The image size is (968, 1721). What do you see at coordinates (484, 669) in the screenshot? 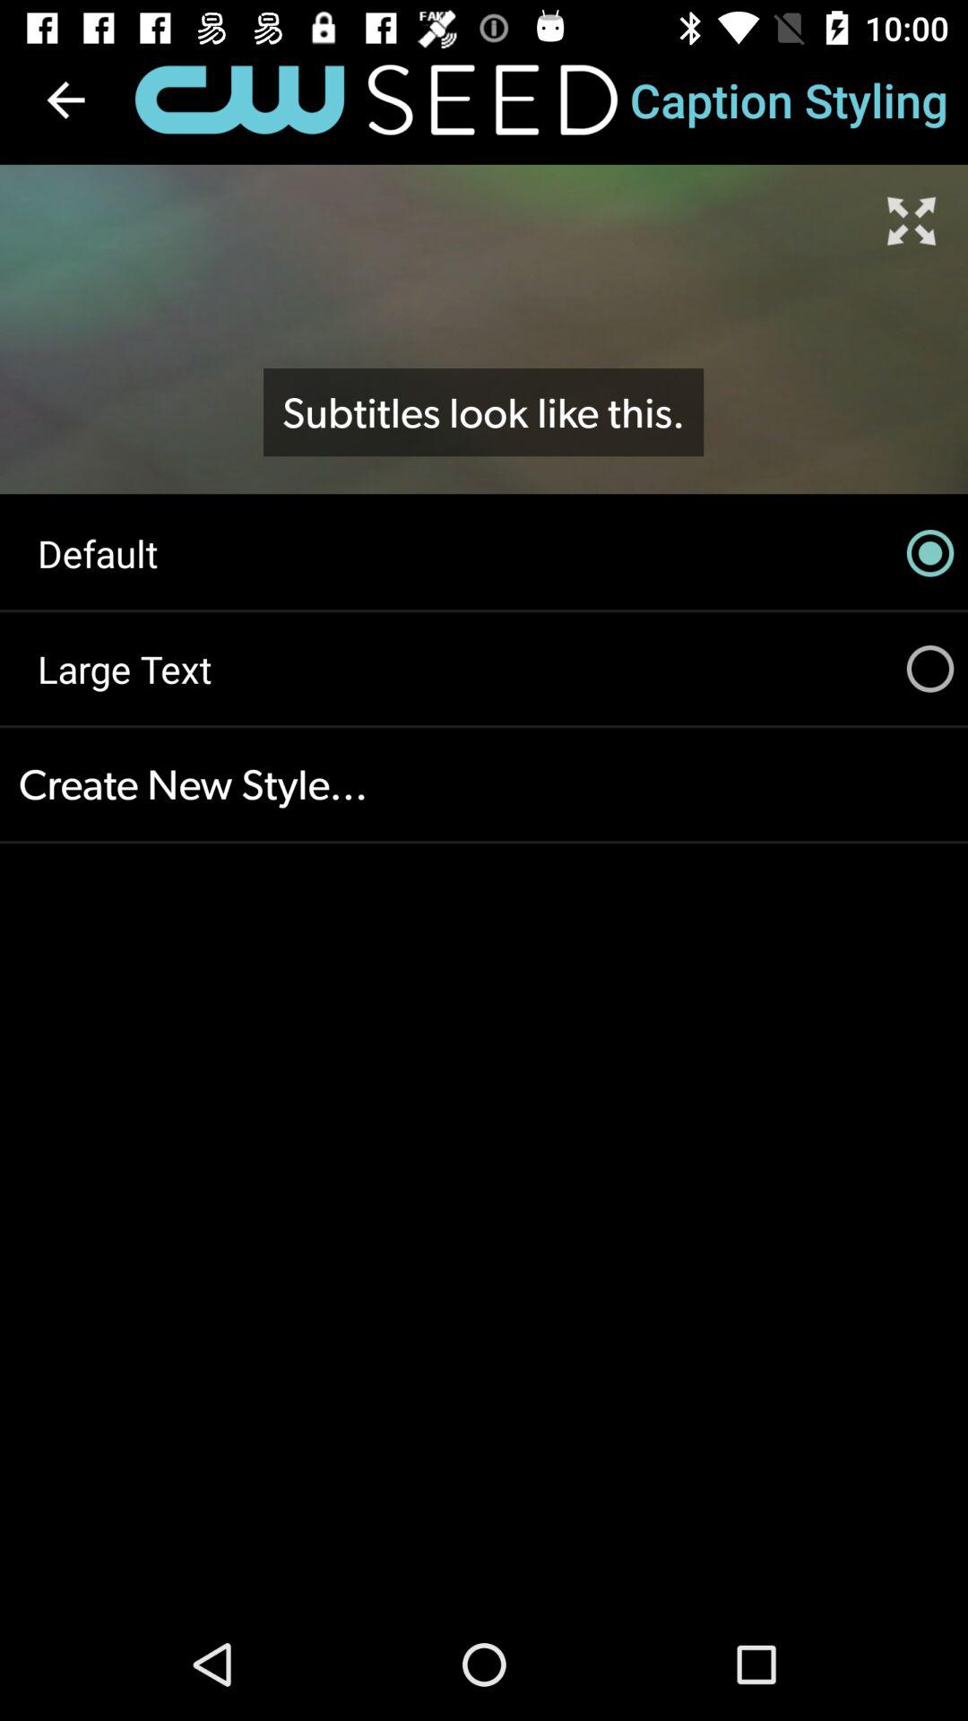
I see `scroll to the large text item` at bounding box center [484, 669].